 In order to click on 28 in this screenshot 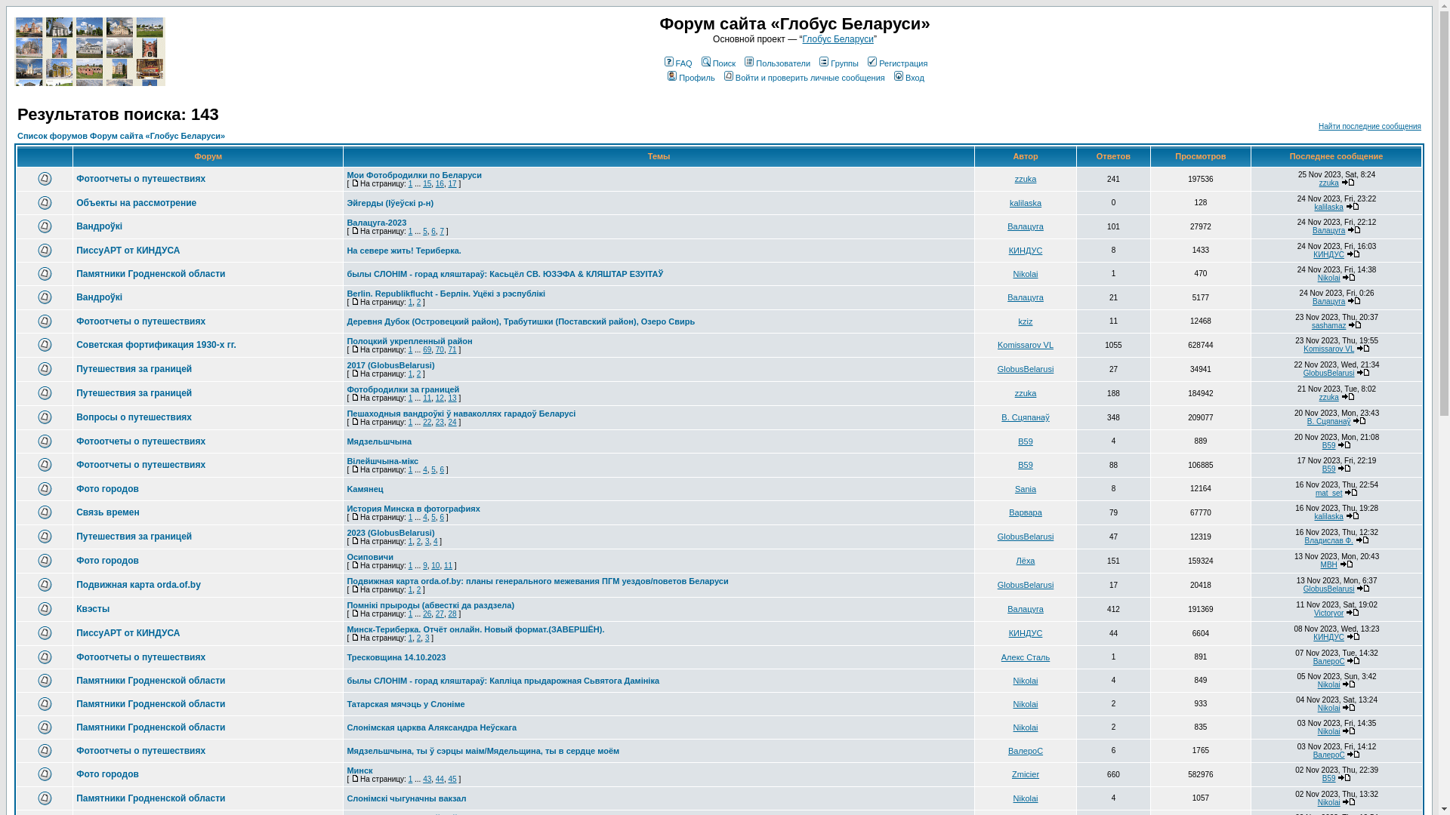, I will do `click(453, 614)`.